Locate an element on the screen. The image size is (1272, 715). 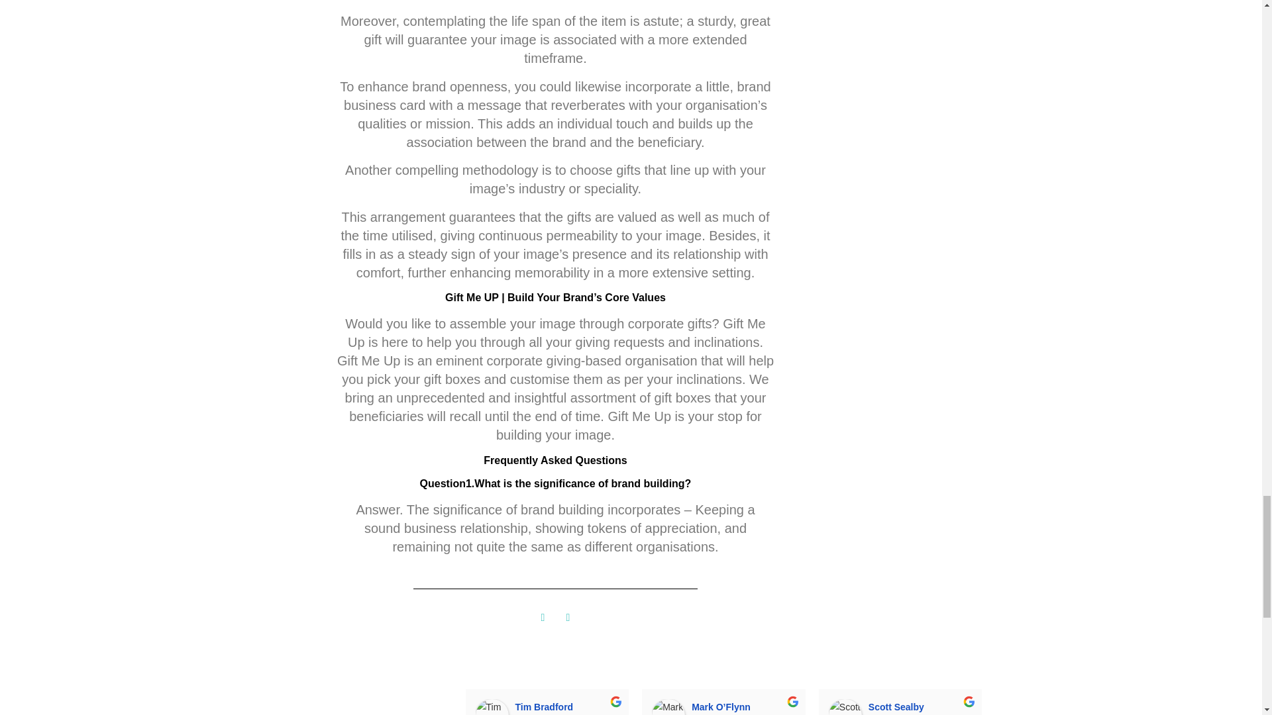
Darren Sharpe is located at coordinates (1021, 707).